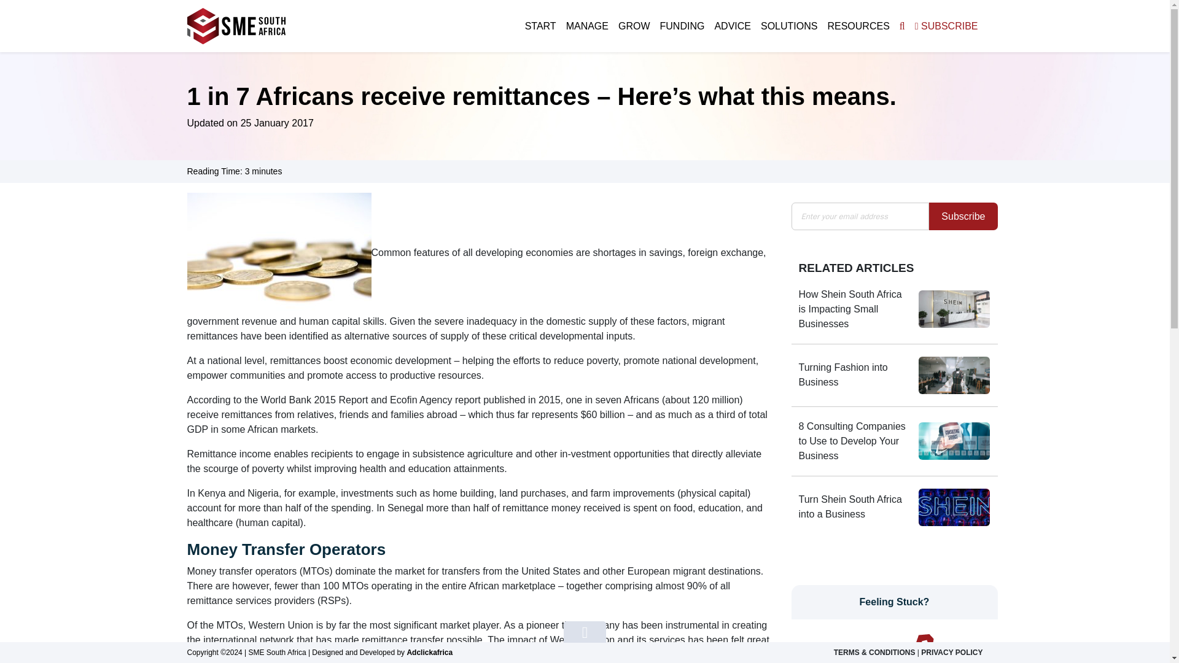 The image size is (1179, 663). I want to click on Turning Fashion into Business, so click(855, 375).